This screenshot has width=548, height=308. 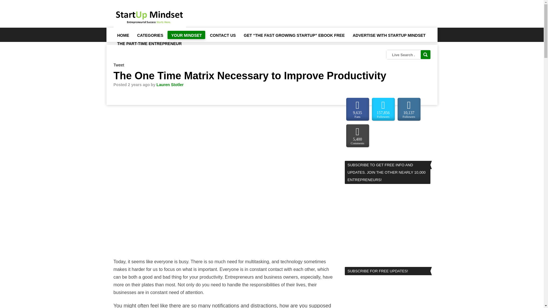 I want to click on Take Action Now!, so click(x=110, y=6).